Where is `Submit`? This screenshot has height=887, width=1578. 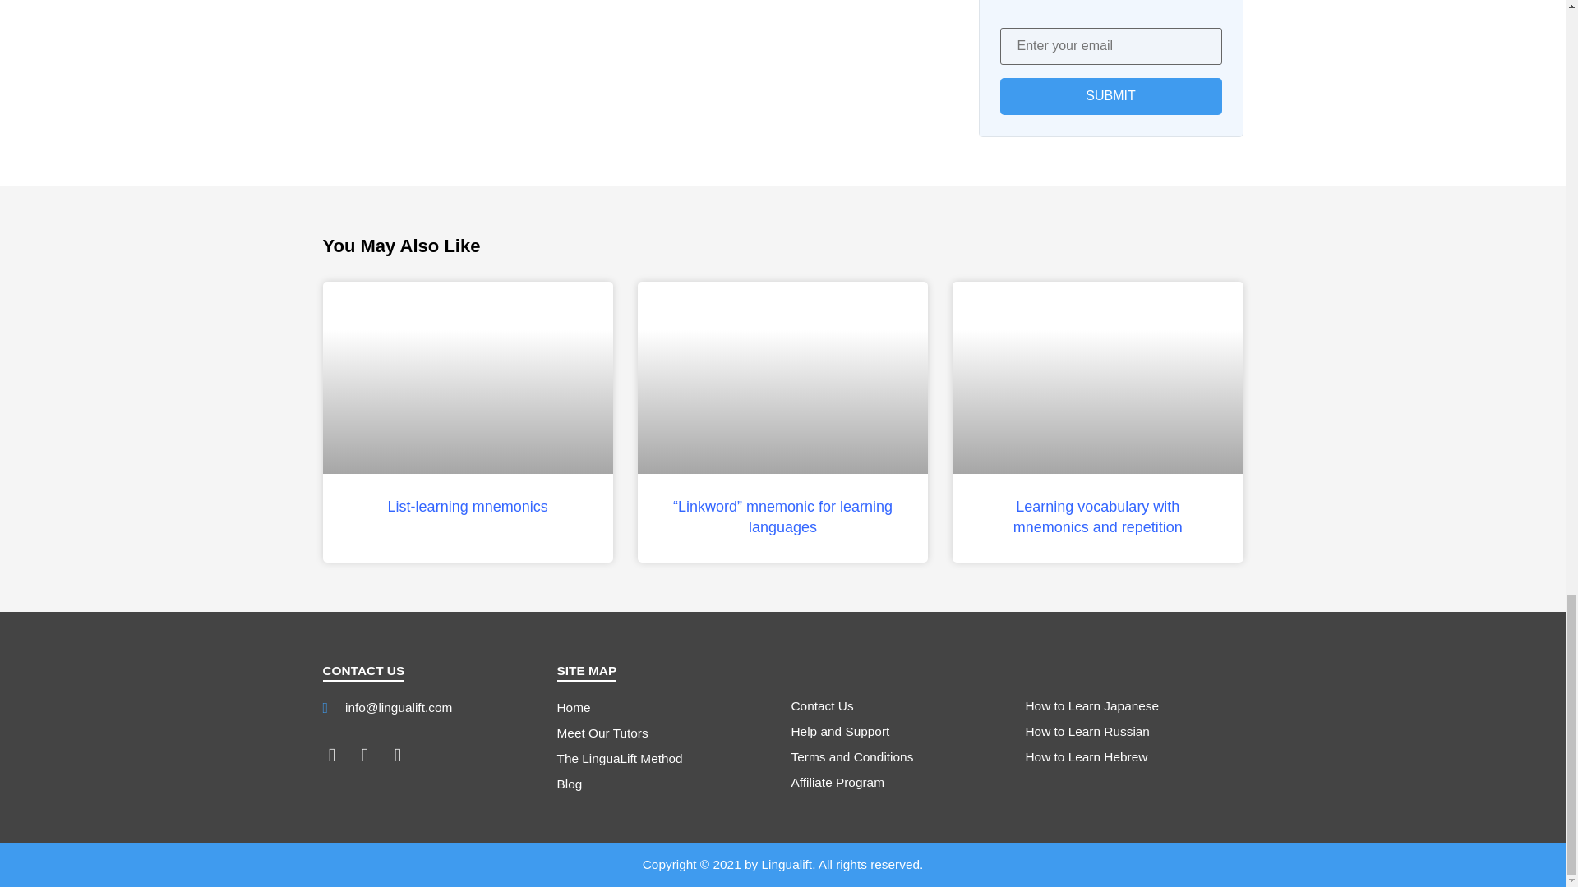
Submit is located at coordinates (1110, 97).